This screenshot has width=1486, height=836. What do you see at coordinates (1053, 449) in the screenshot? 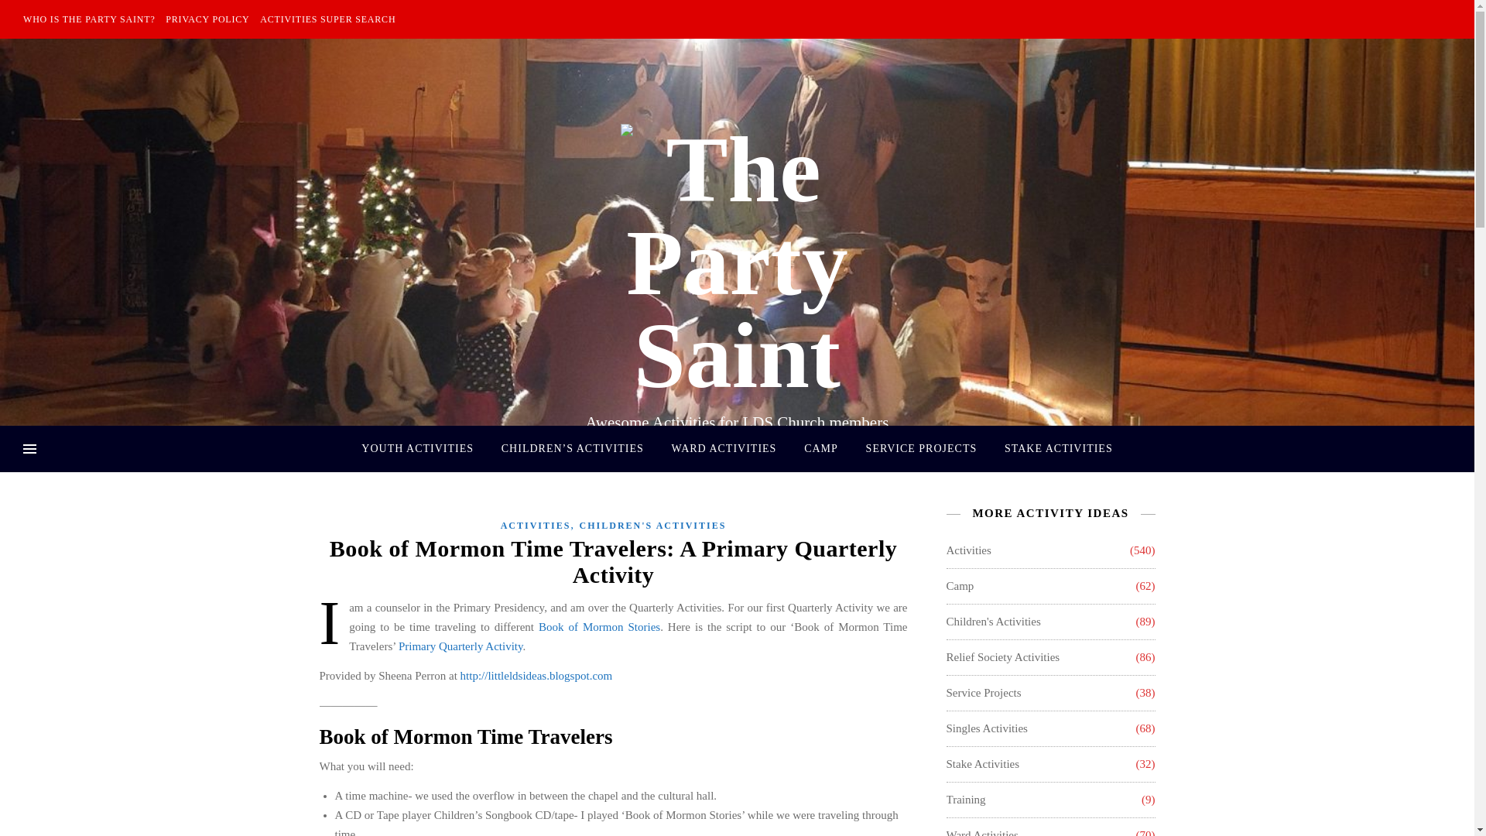
I see `STAKE ACTIVITIES` at bounding box center [1053, 449].